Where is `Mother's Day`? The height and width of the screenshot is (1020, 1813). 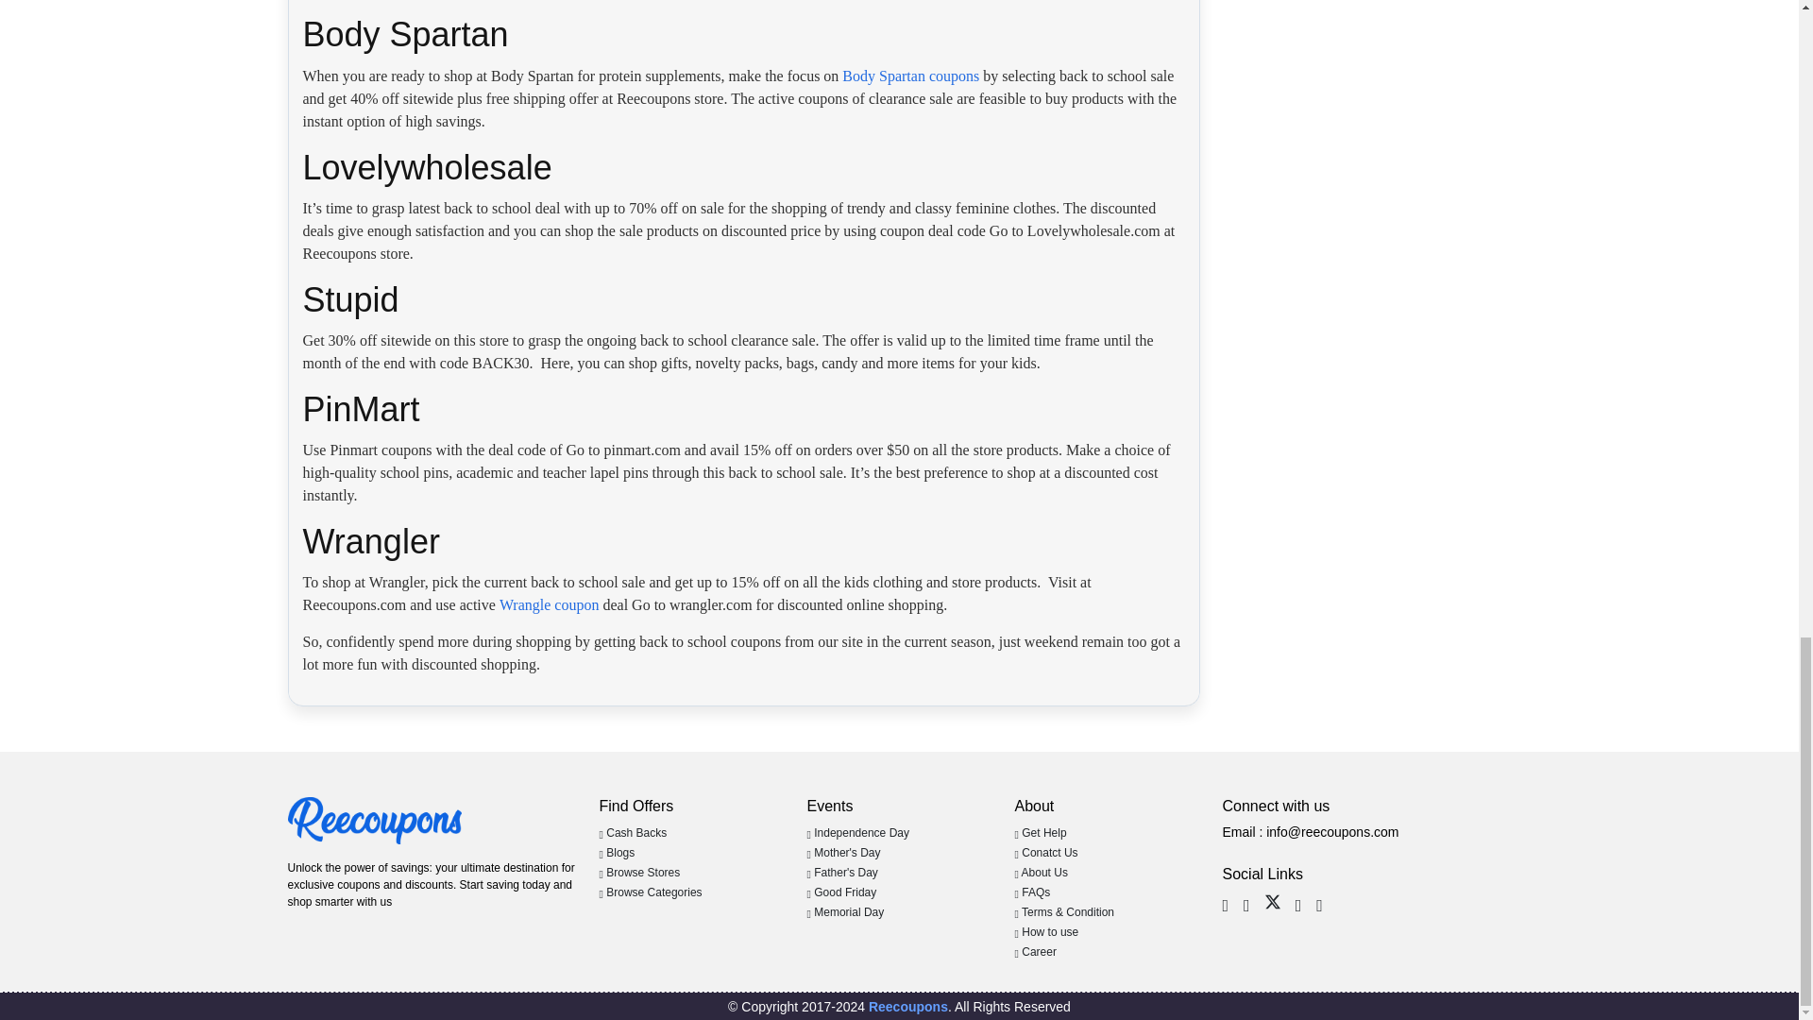
Mother's Day is located at coordinates (842, 853).